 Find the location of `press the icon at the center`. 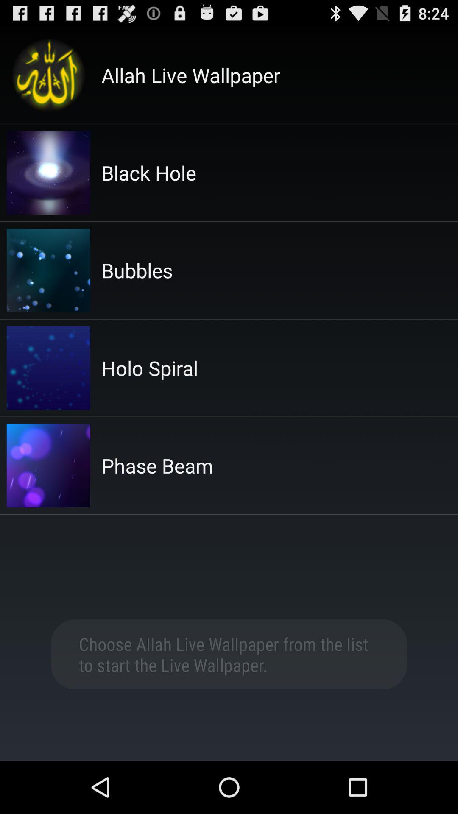

press the icon at the center is located at coordinates (157, 466).